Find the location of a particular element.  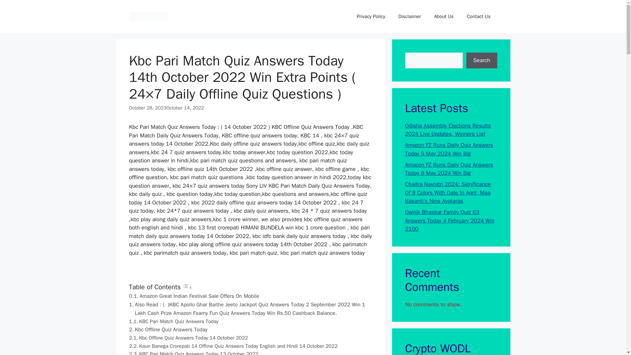

Privacy Policy is located at coordinates (371, 16).